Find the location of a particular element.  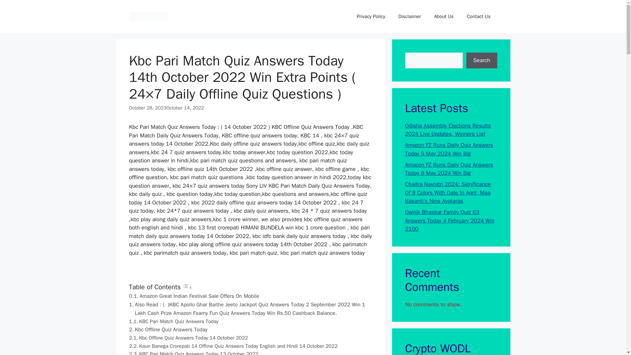

Privacy Policy is located at coordinates (371, 16).